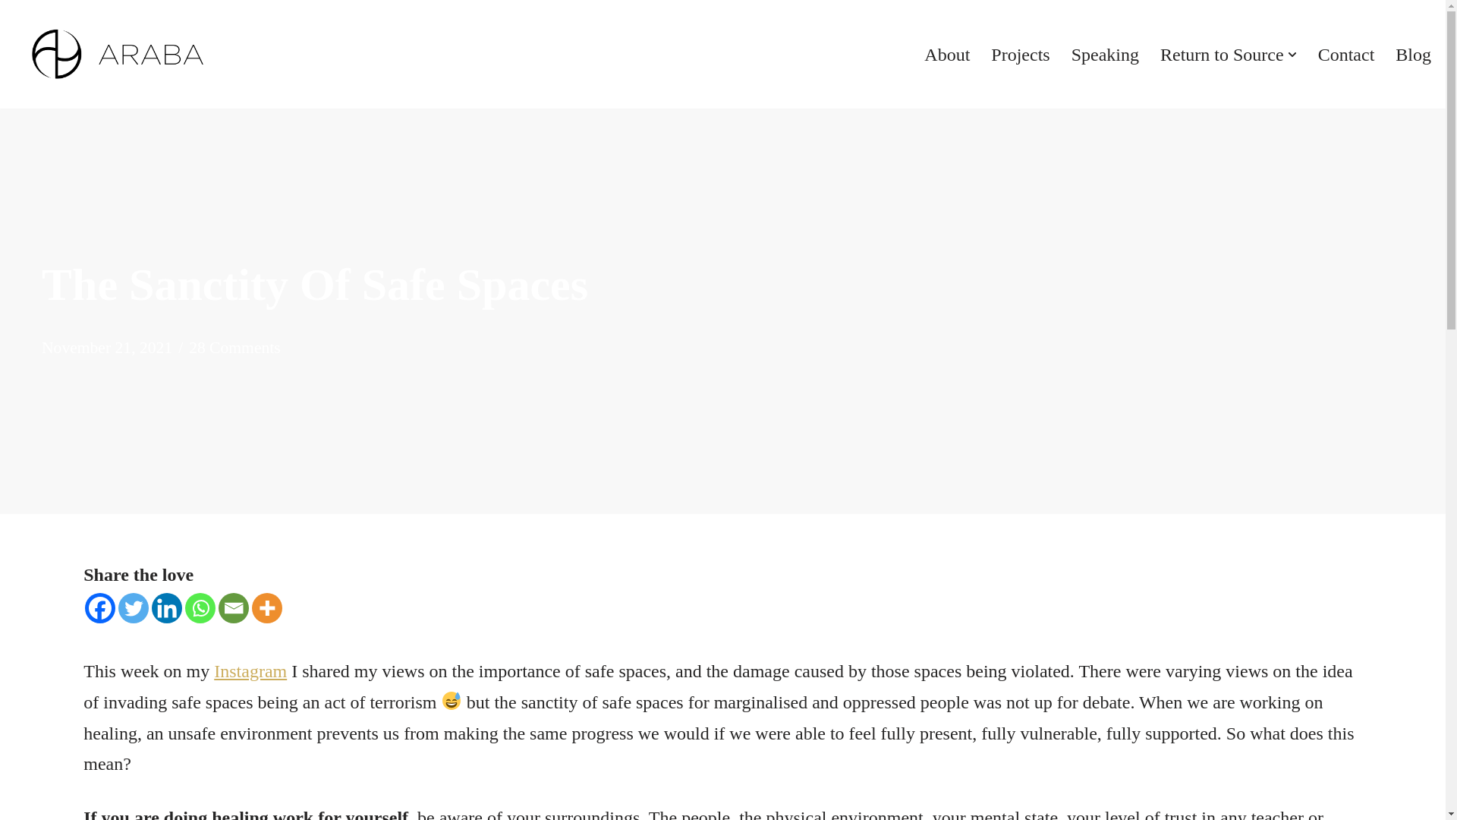 The width and height of the screenshot is (1457, 820). What do you see at coordinates (947, 53) in the screenshot?
I see `About` at bounding box center [947, 53].